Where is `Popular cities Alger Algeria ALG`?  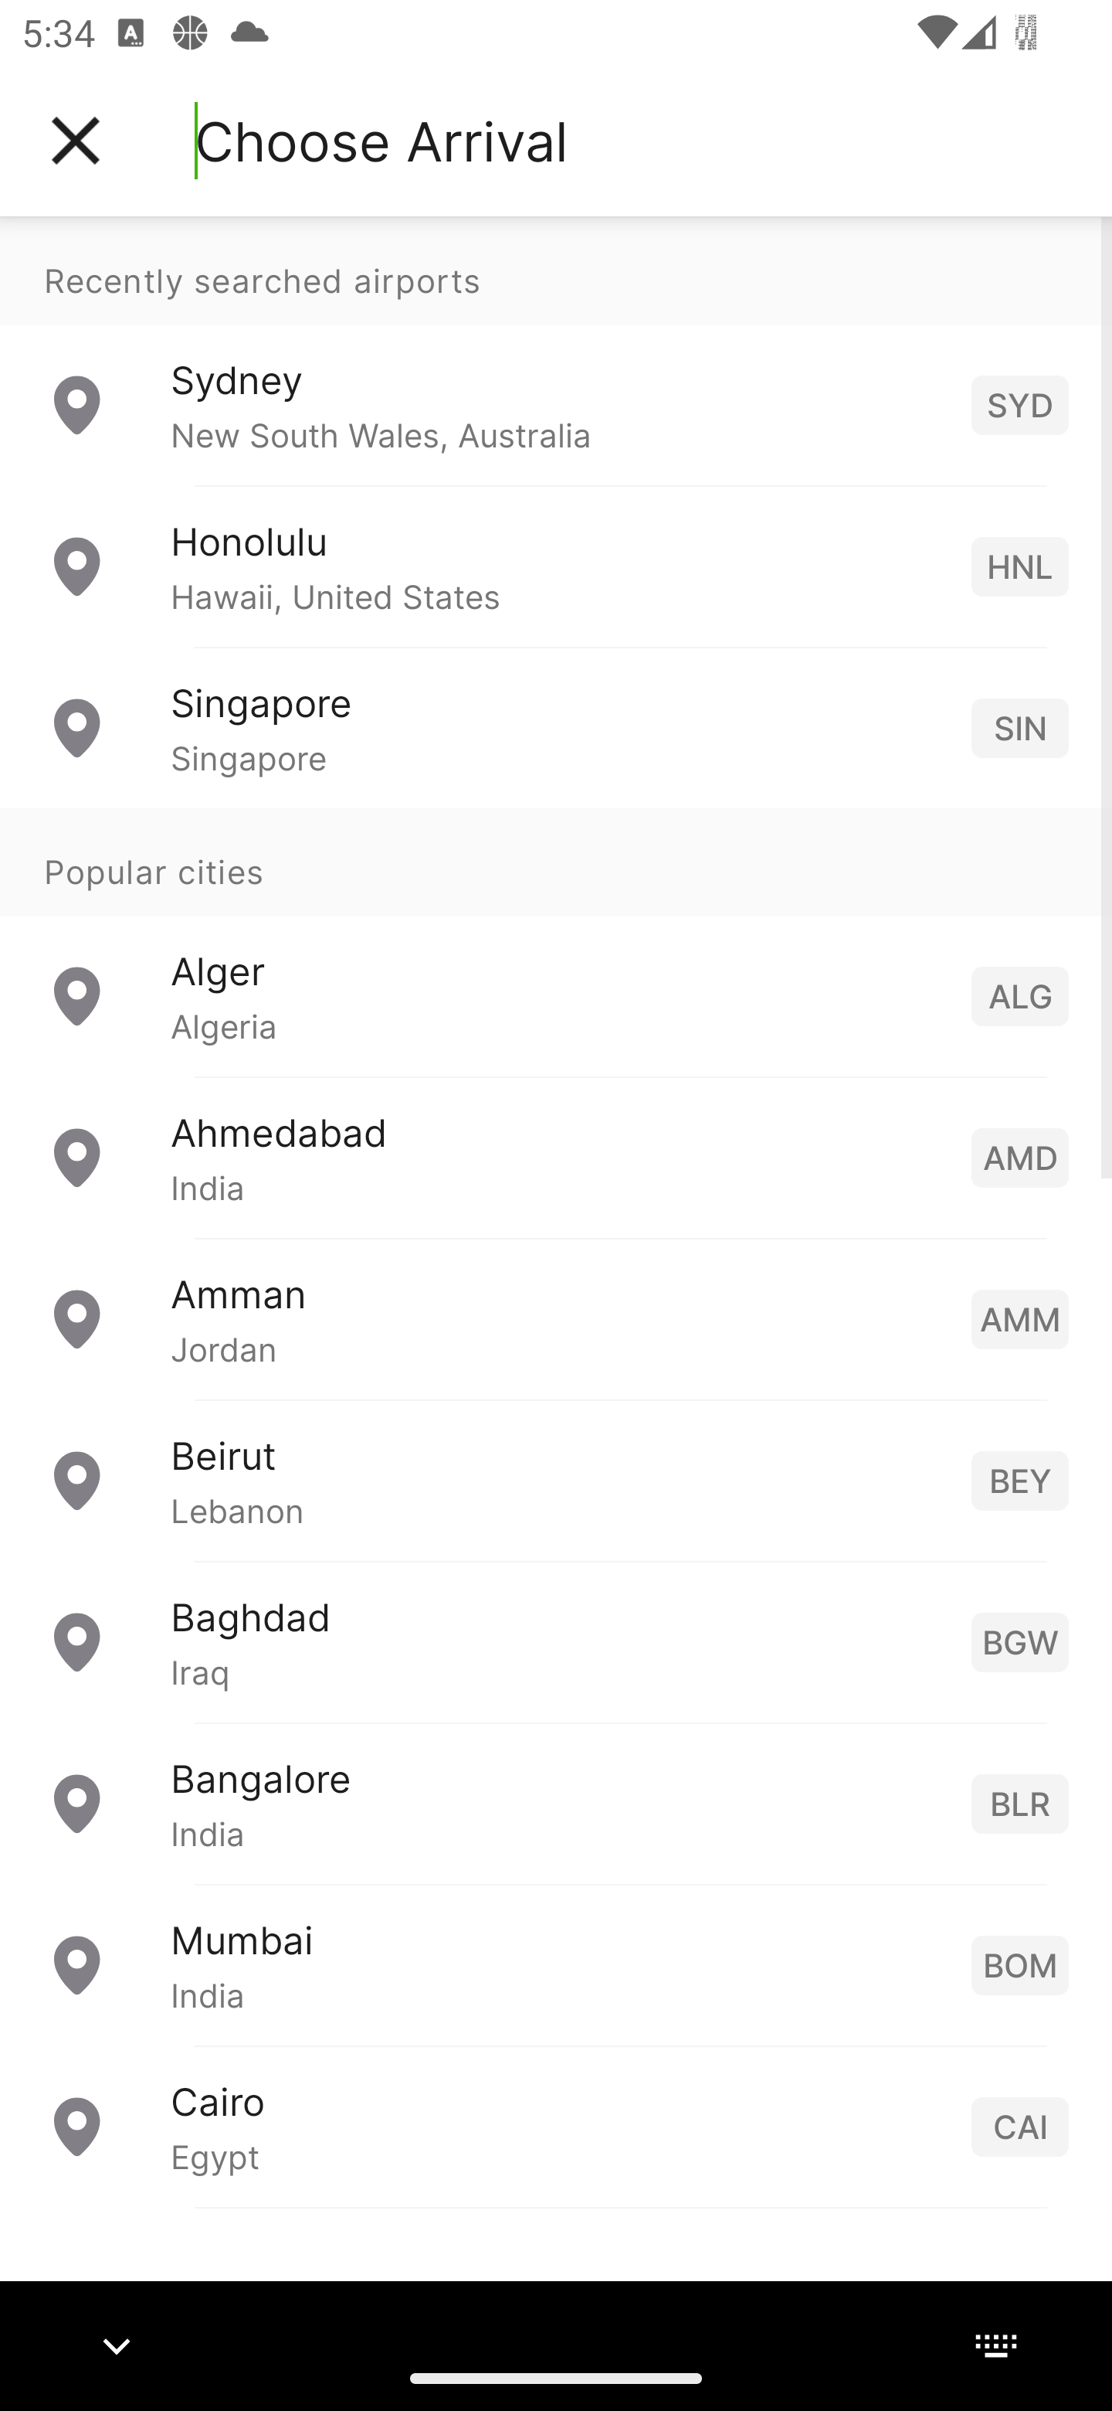
Popular cities Alger Algeria ALG is located at coordinates (556, 941).